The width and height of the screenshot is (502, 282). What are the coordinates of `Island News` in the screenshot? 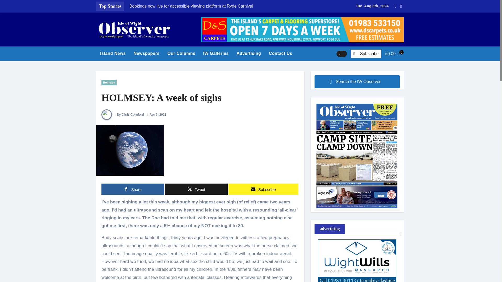 It's located at (113, 53).